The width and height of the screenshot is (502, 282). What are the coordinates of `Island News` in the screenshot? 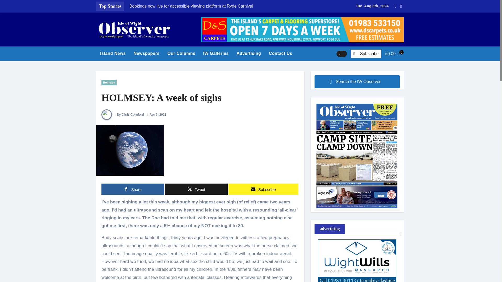 It's located at (113, 53).